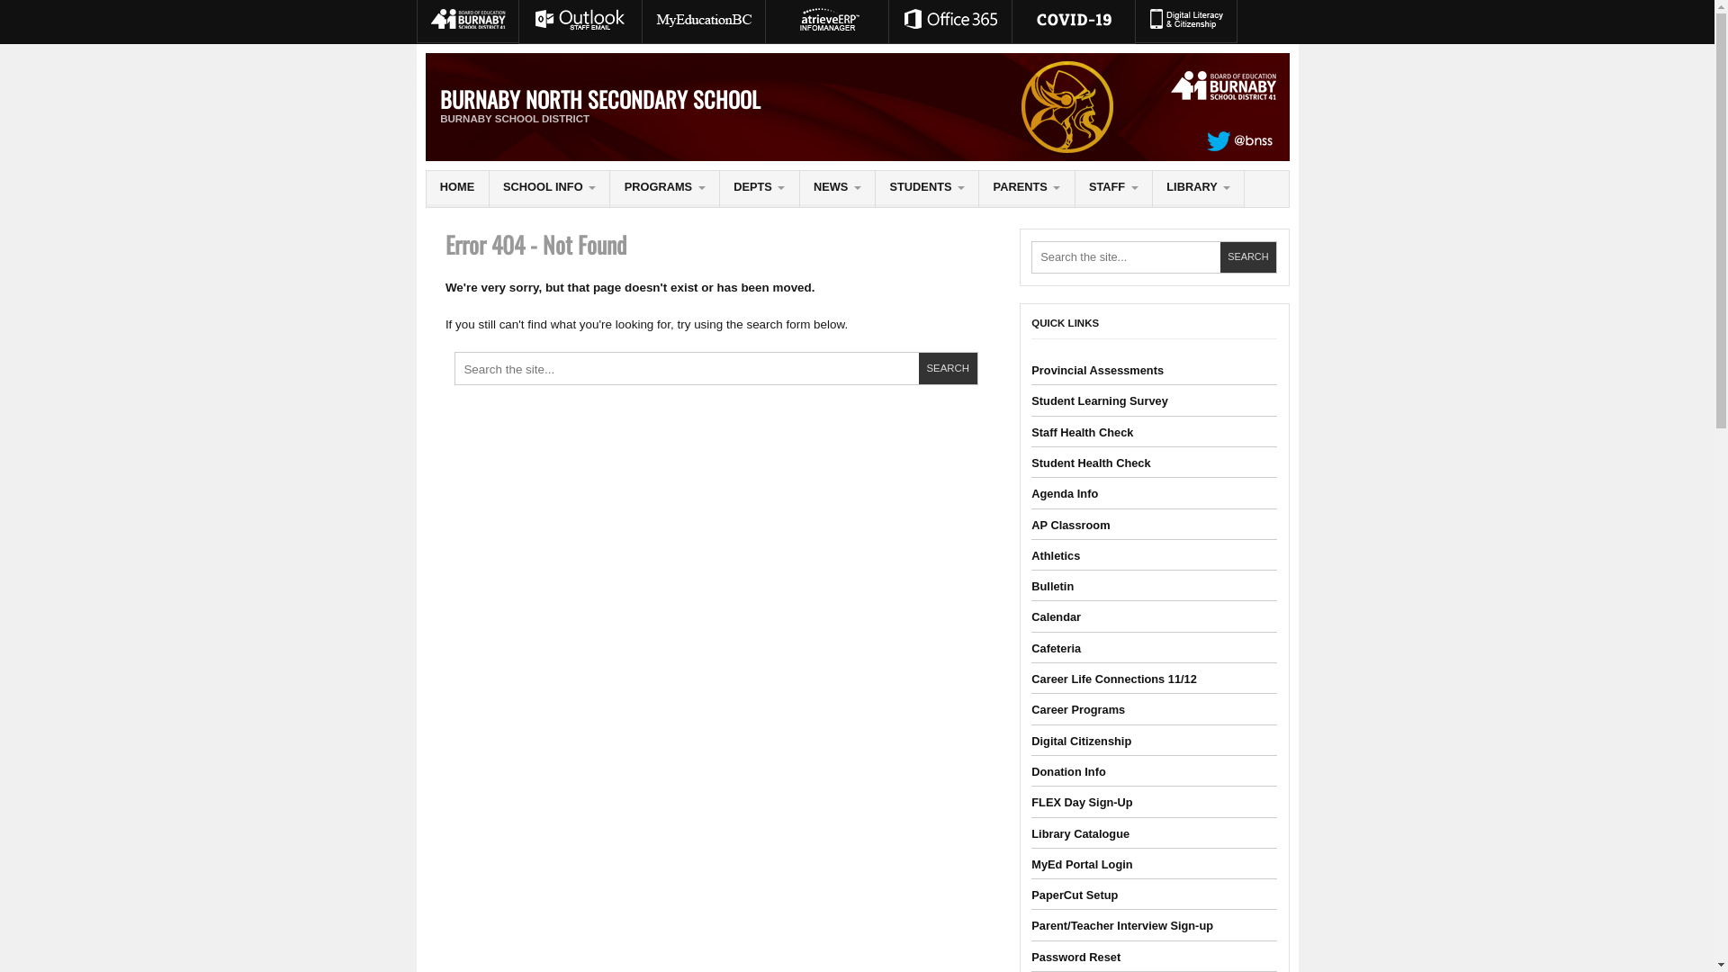 This screenshot has height=972, width=1728. What do you see at coordinates (1199, 189) in the screenshot?
I see `LIBRARY` at bounding box center [1199, 189].